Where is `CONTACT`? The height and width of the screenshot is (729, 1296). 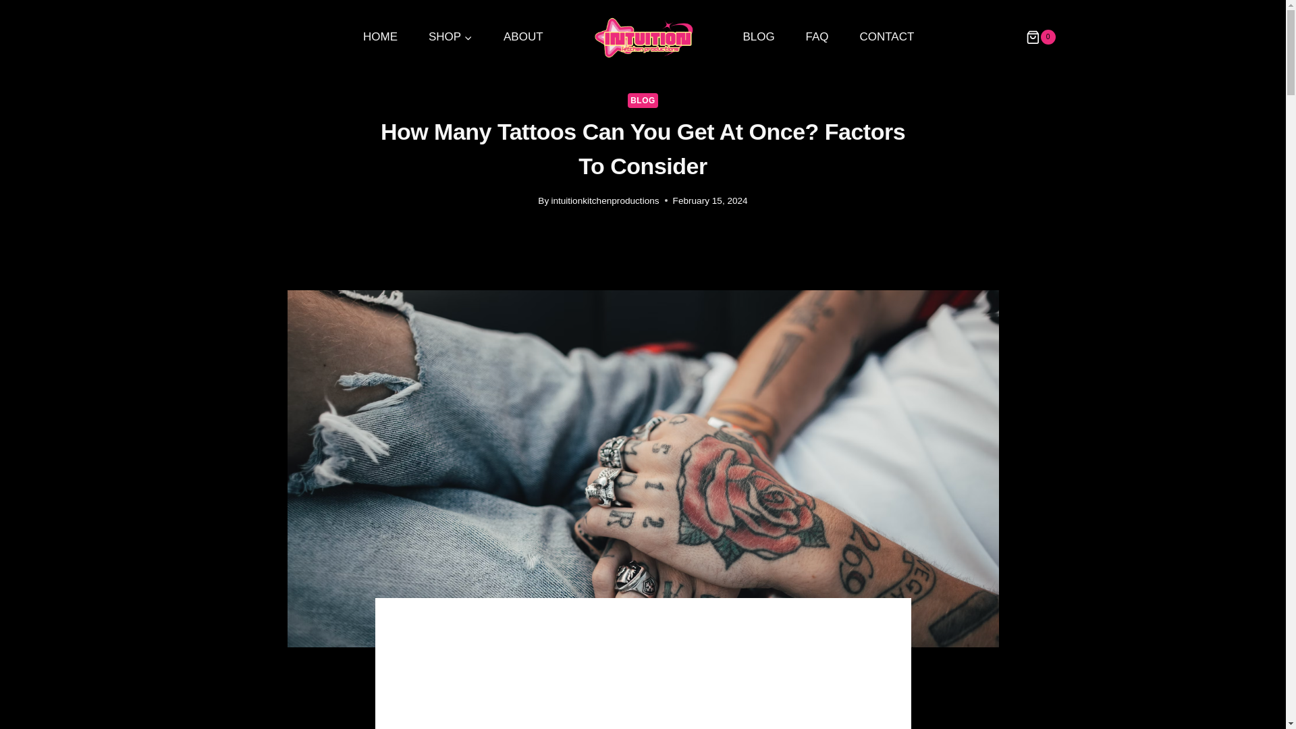 CONTACT is located at coordinates (887, 36).